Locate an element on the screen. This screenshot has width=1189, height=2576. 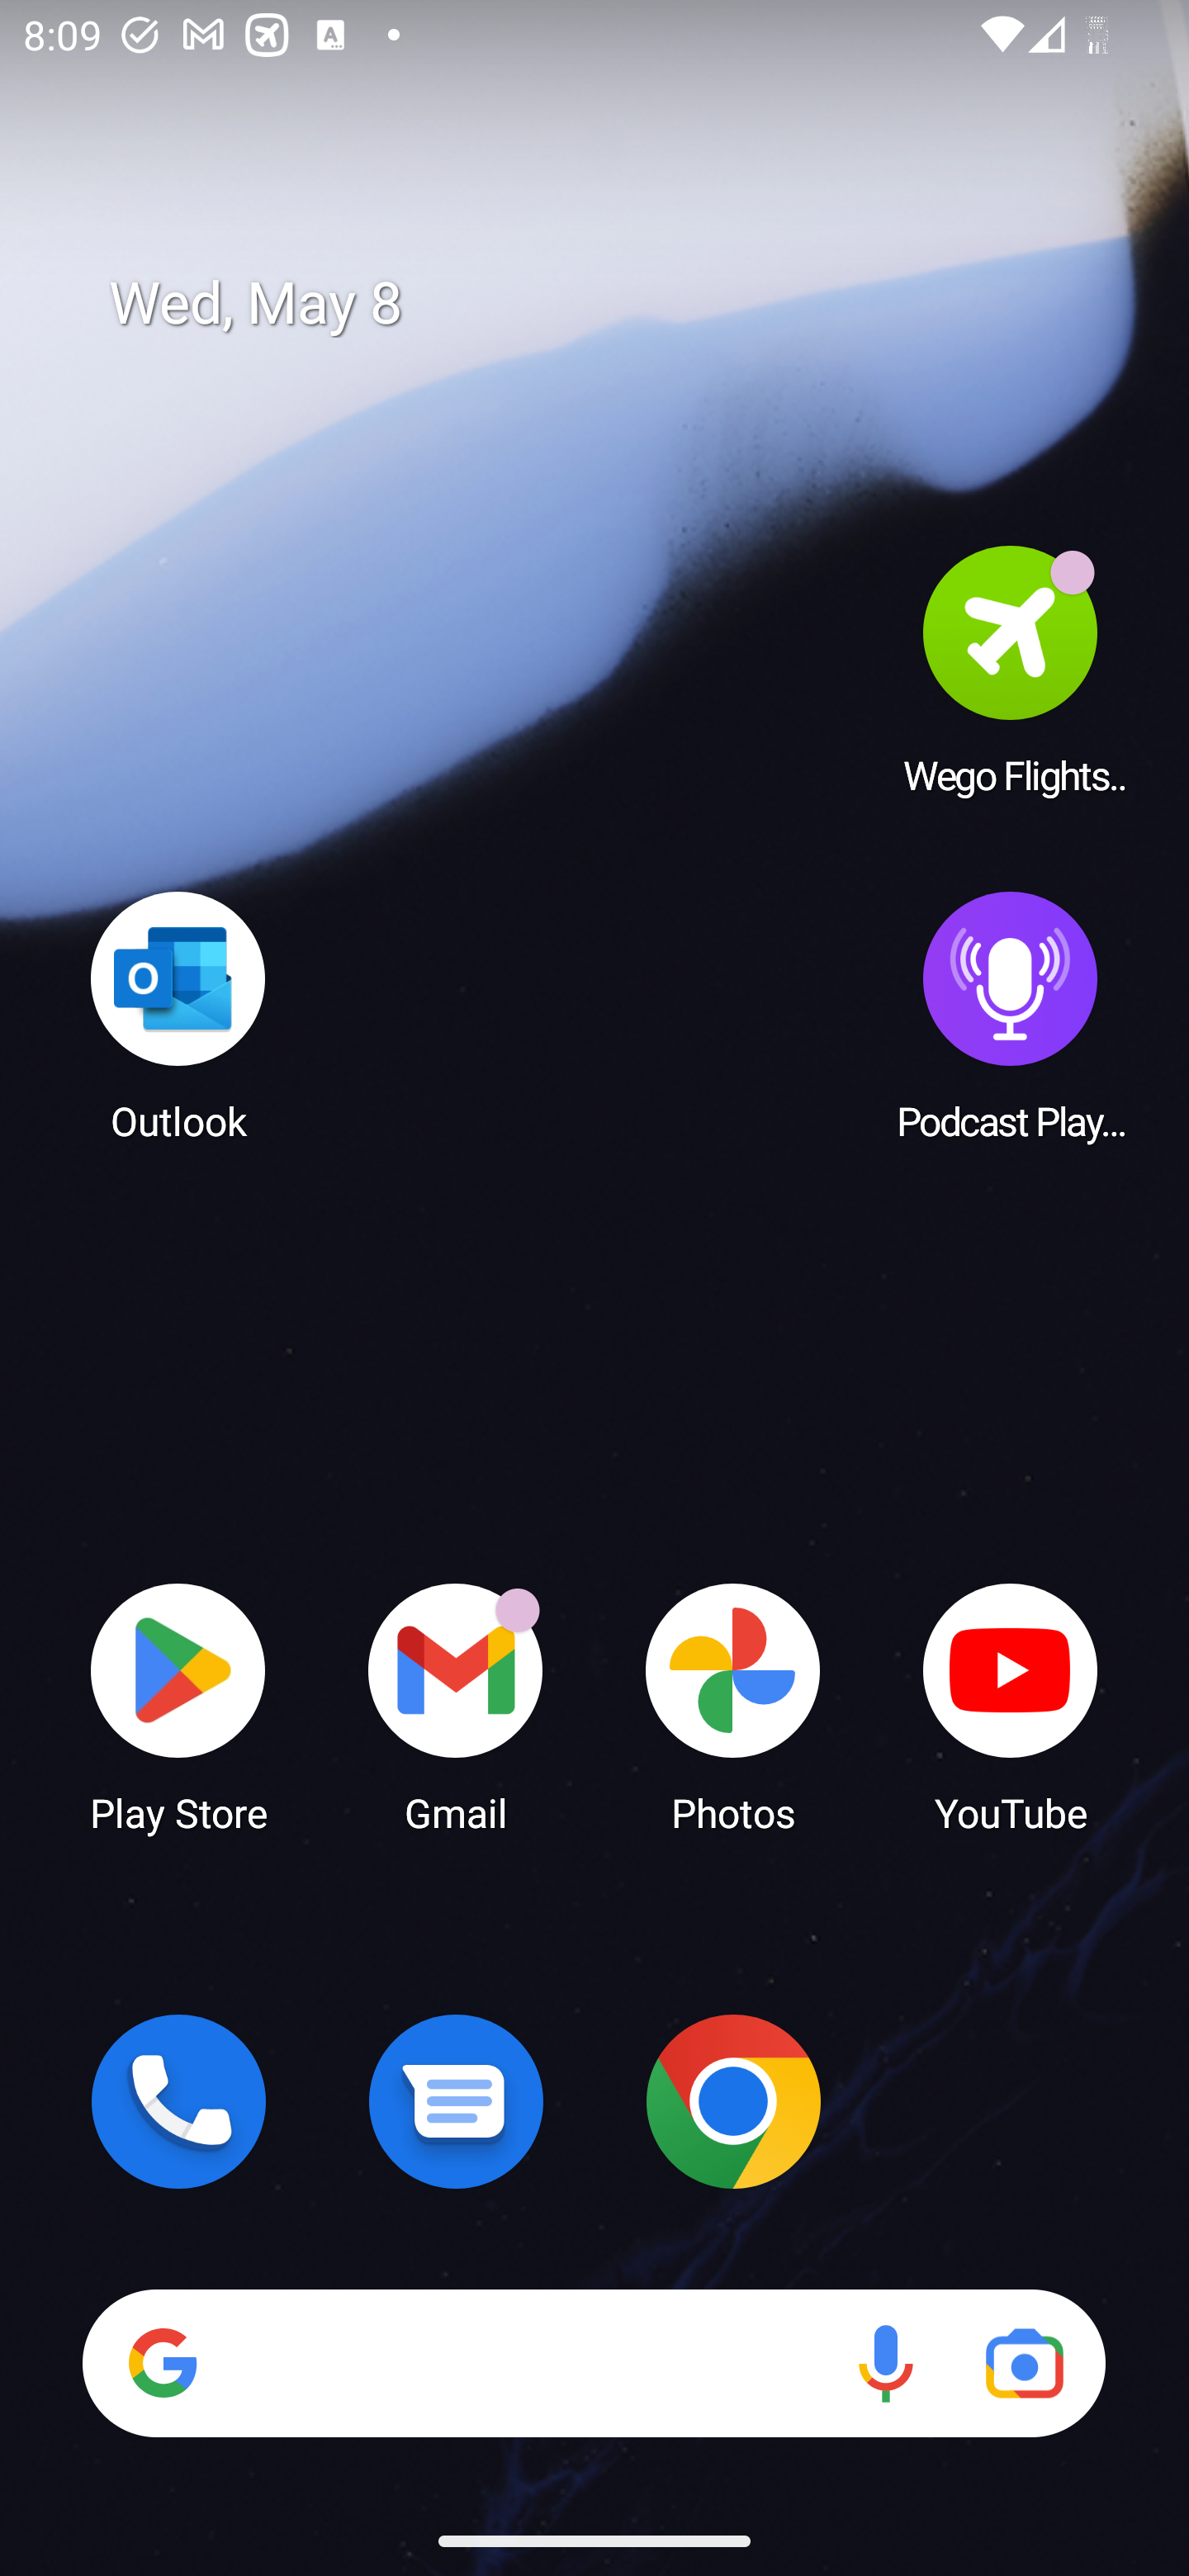
Play Store is located at coordinates (178, 1706).